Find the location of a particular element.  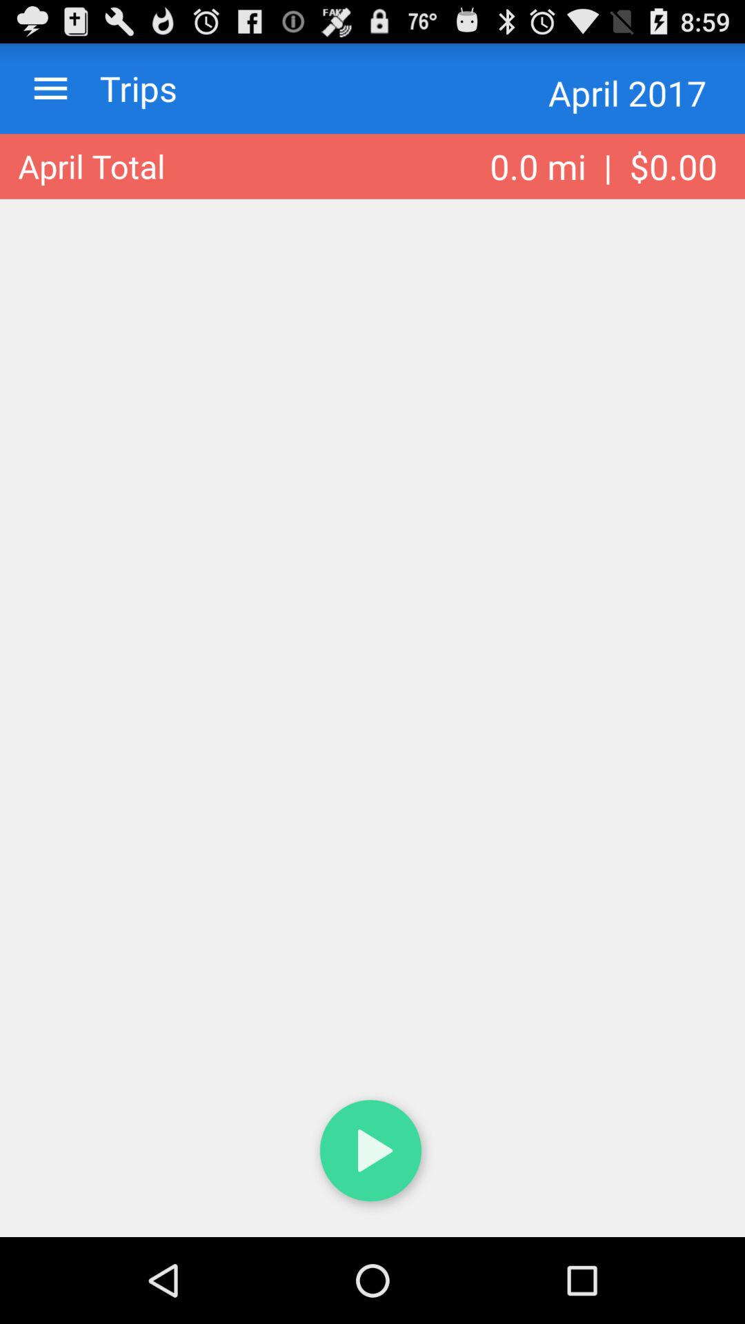

open the item to the right of april total icon is located at coordinates (604, 166).